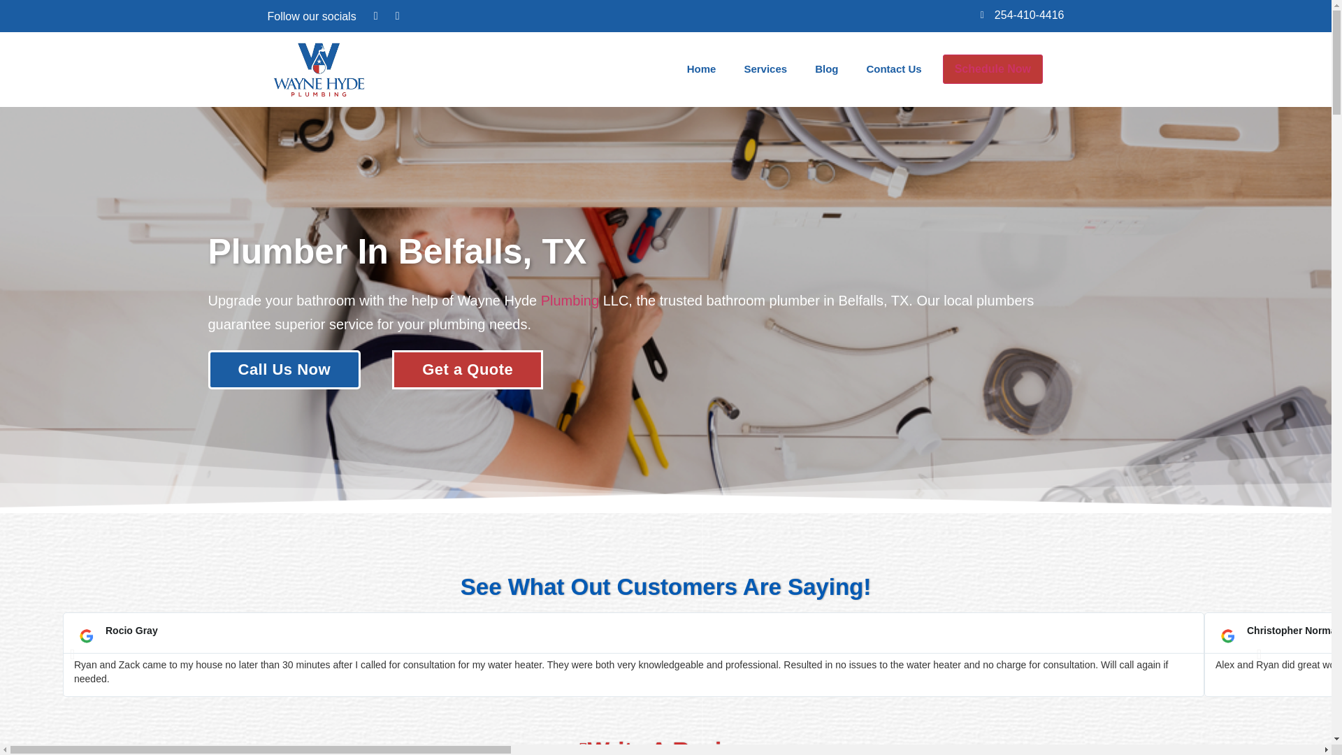  I want to click on Call Us Now, so click(284, 370).